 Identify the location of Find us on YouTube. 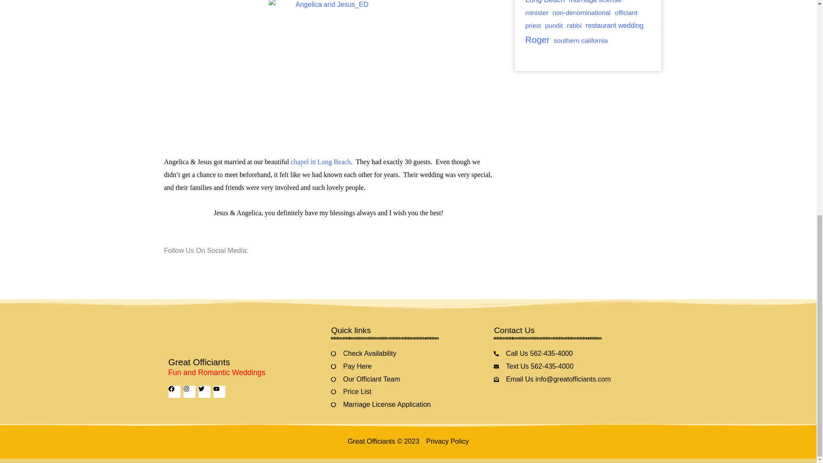
(213, 265).